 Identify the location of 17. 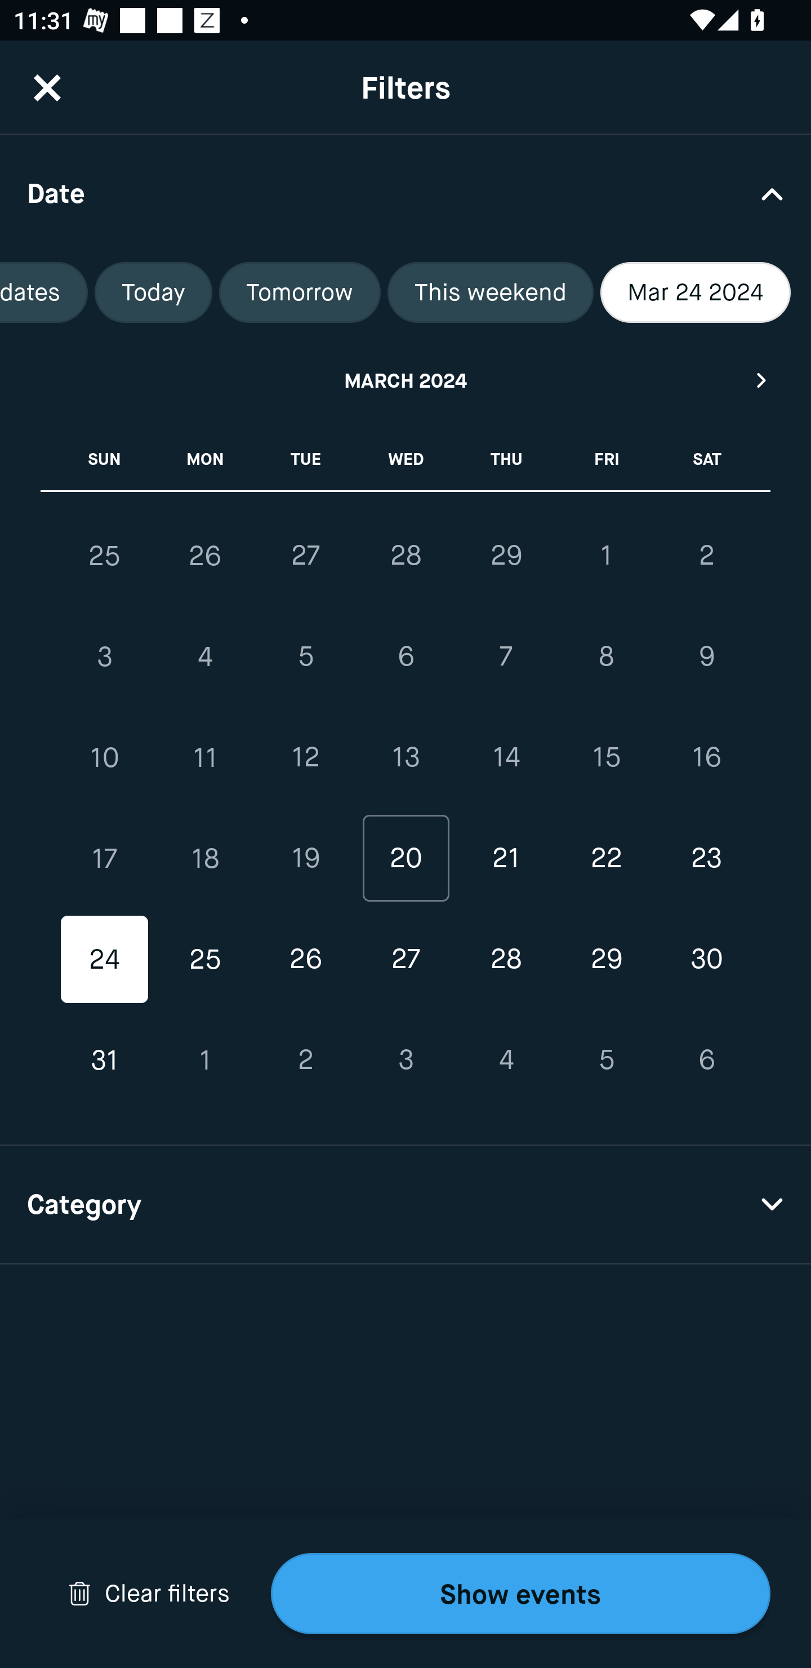
(105, 858).